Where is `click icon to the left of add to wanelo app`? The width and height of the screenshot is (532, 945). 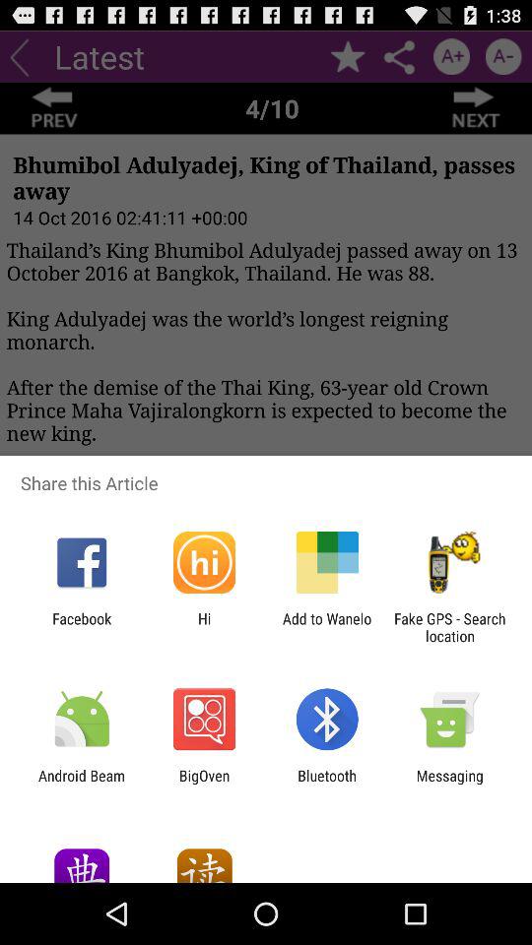
click icon to the left of add to wanelo app is located at coordinates (204, 627).